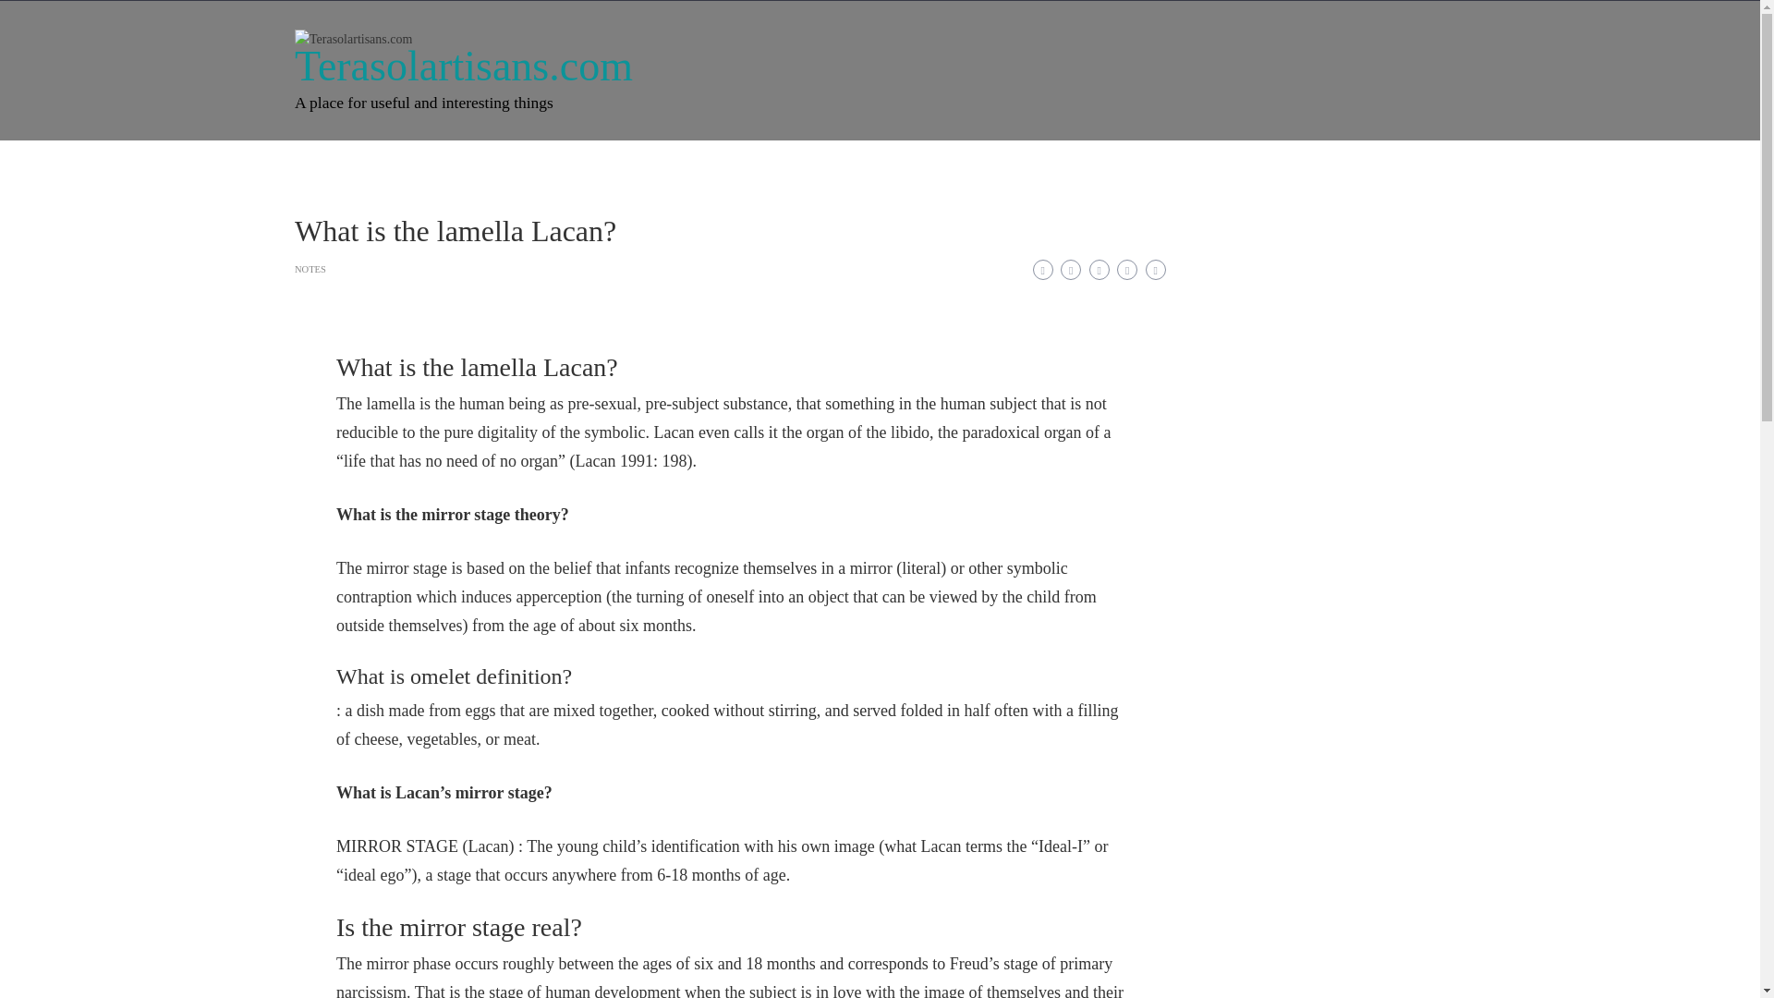  What do you see at coordinates (504, 164) in the screenshot?
I see `Life` at bounding box center [504, 164].